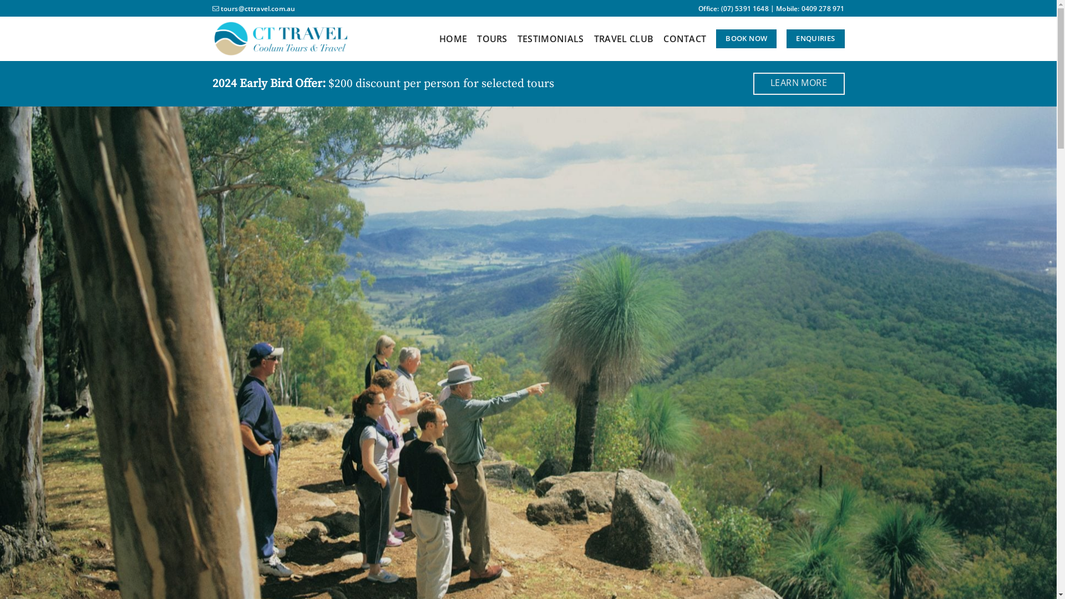 The width and height of the screenshot is (1065, 599). What do you see at coordinates (624, 39) in the screenshot?
I see `TRAVEL CLUB` at bounding box center [624, 39].